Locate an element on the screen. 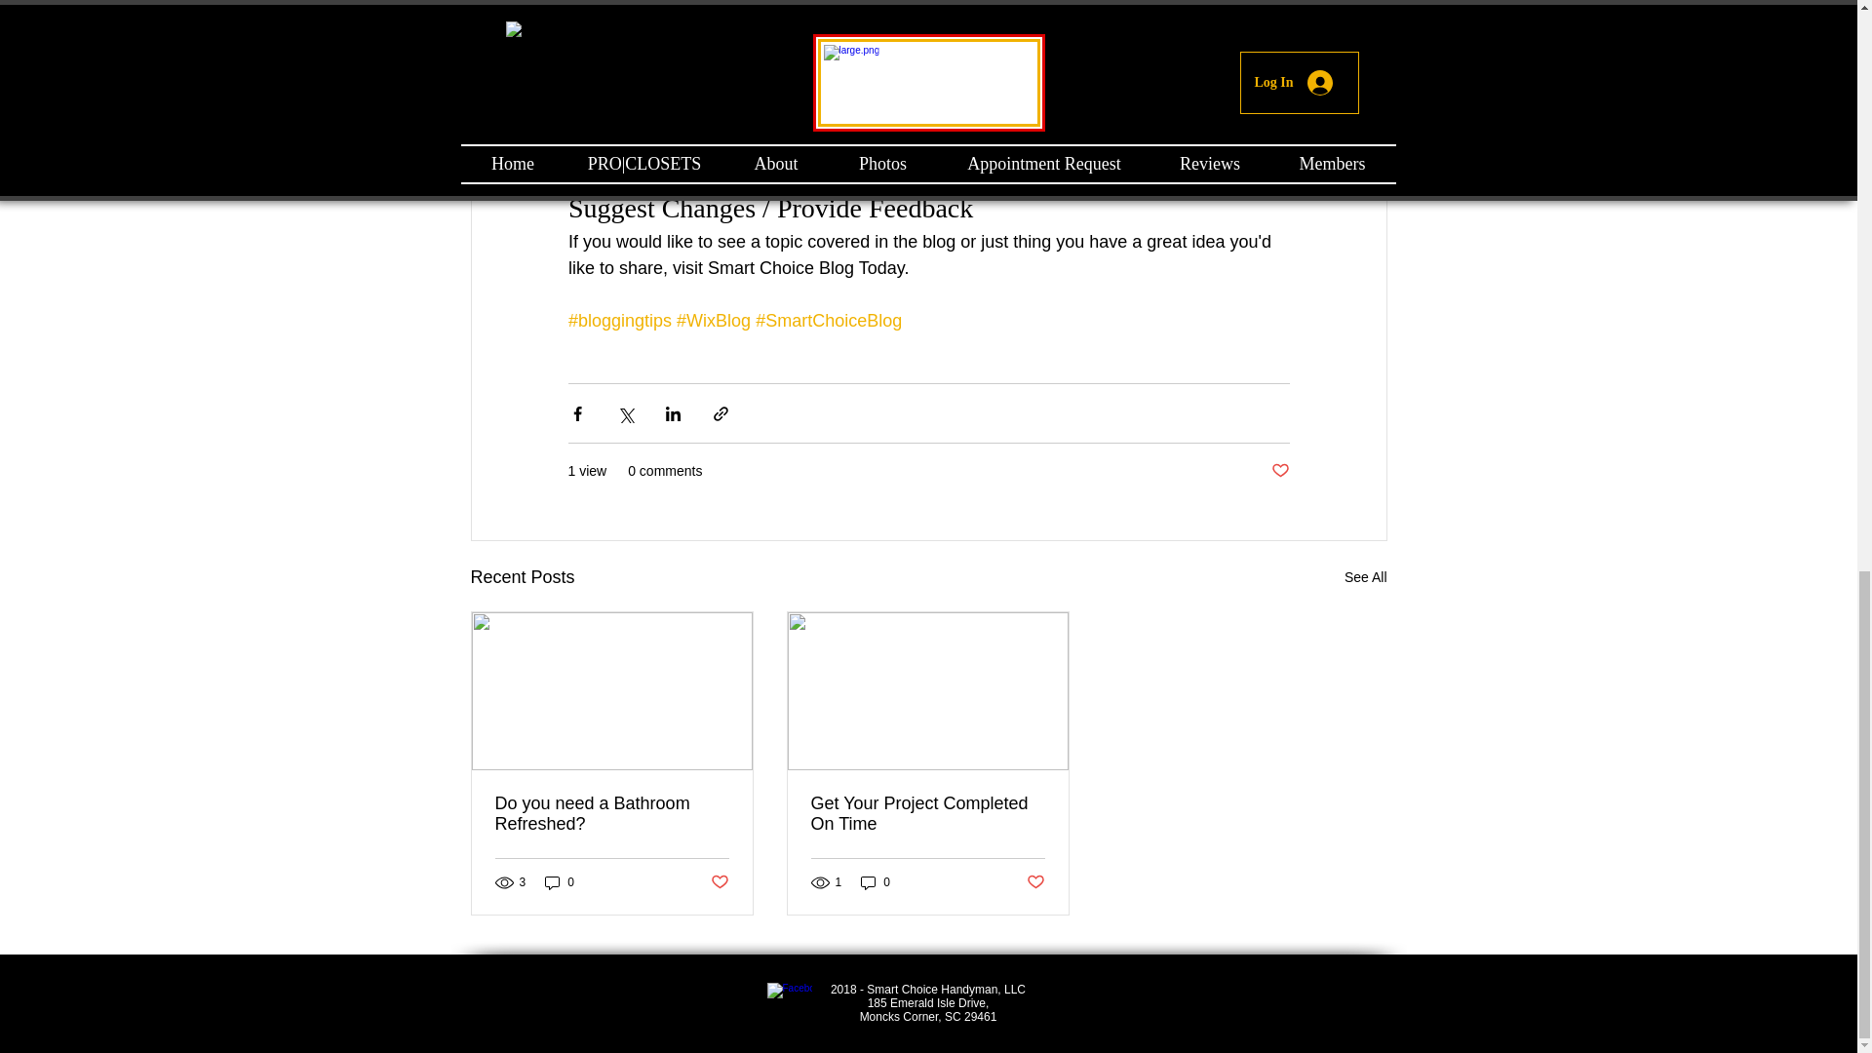  Facebook Like is located at coordinates (1076, 1004).